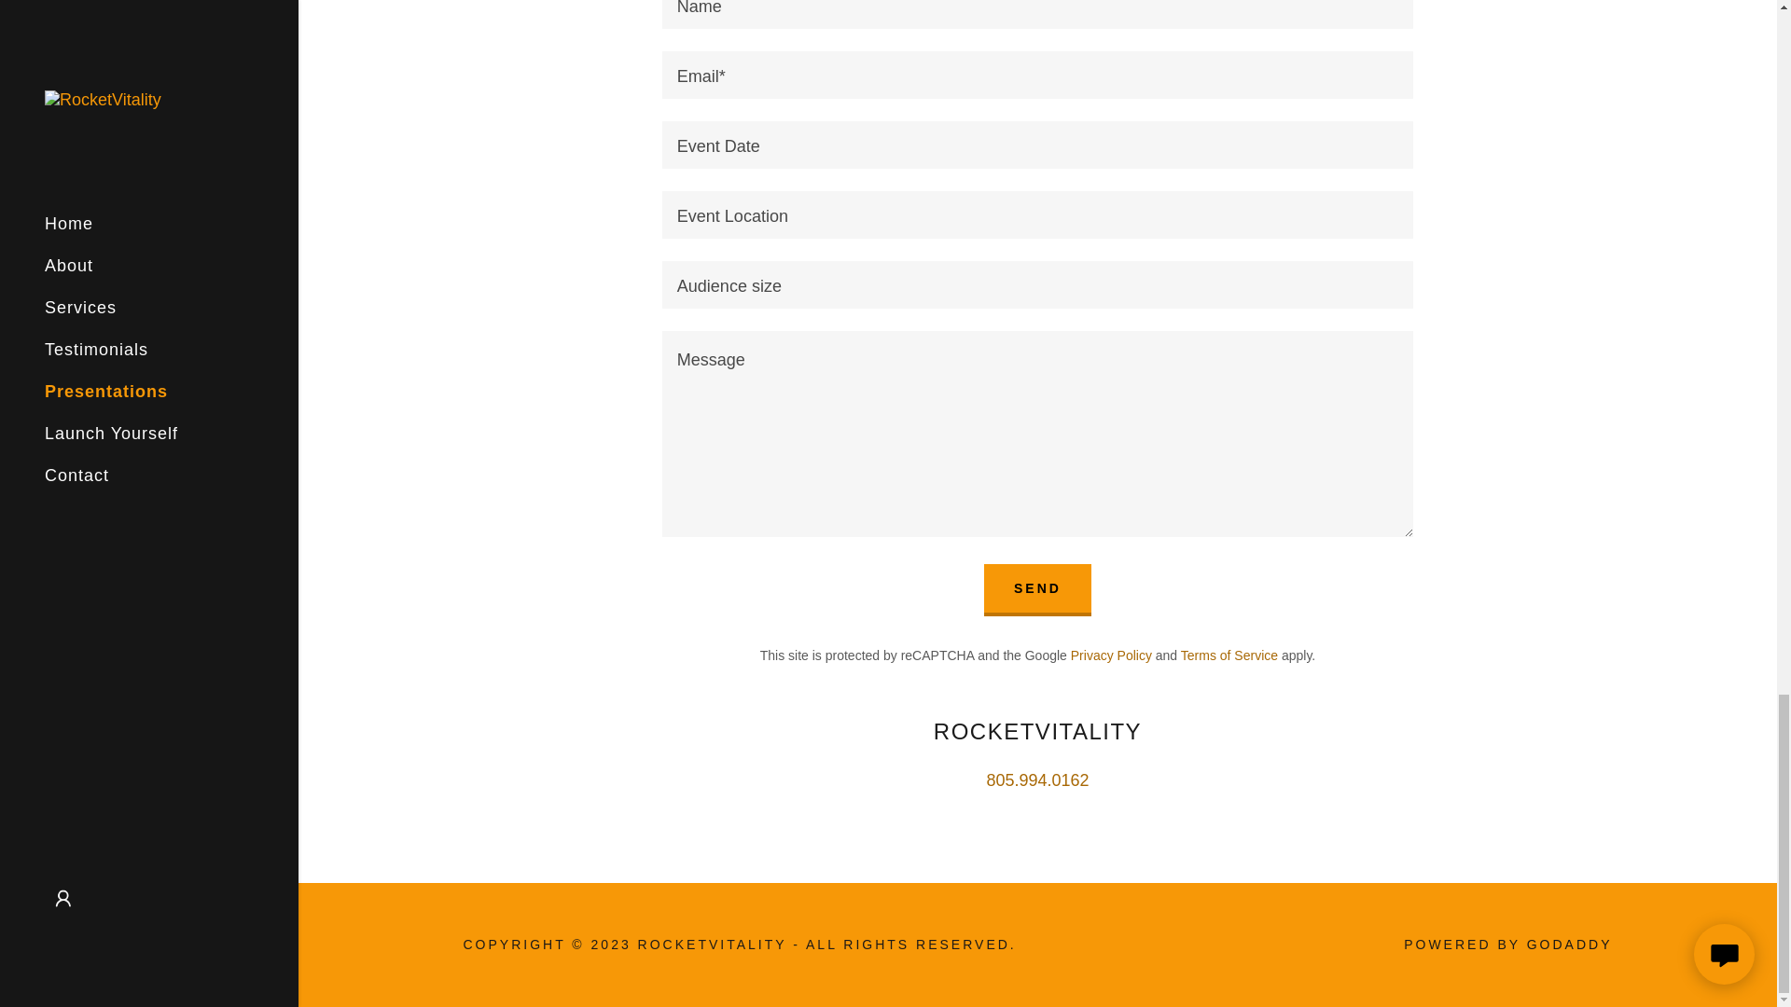 This screenshot has width=1791, height=1007. Describe the element at coordinates (1037, 779) in the screenshot. I see `805.994.0162` at that location.